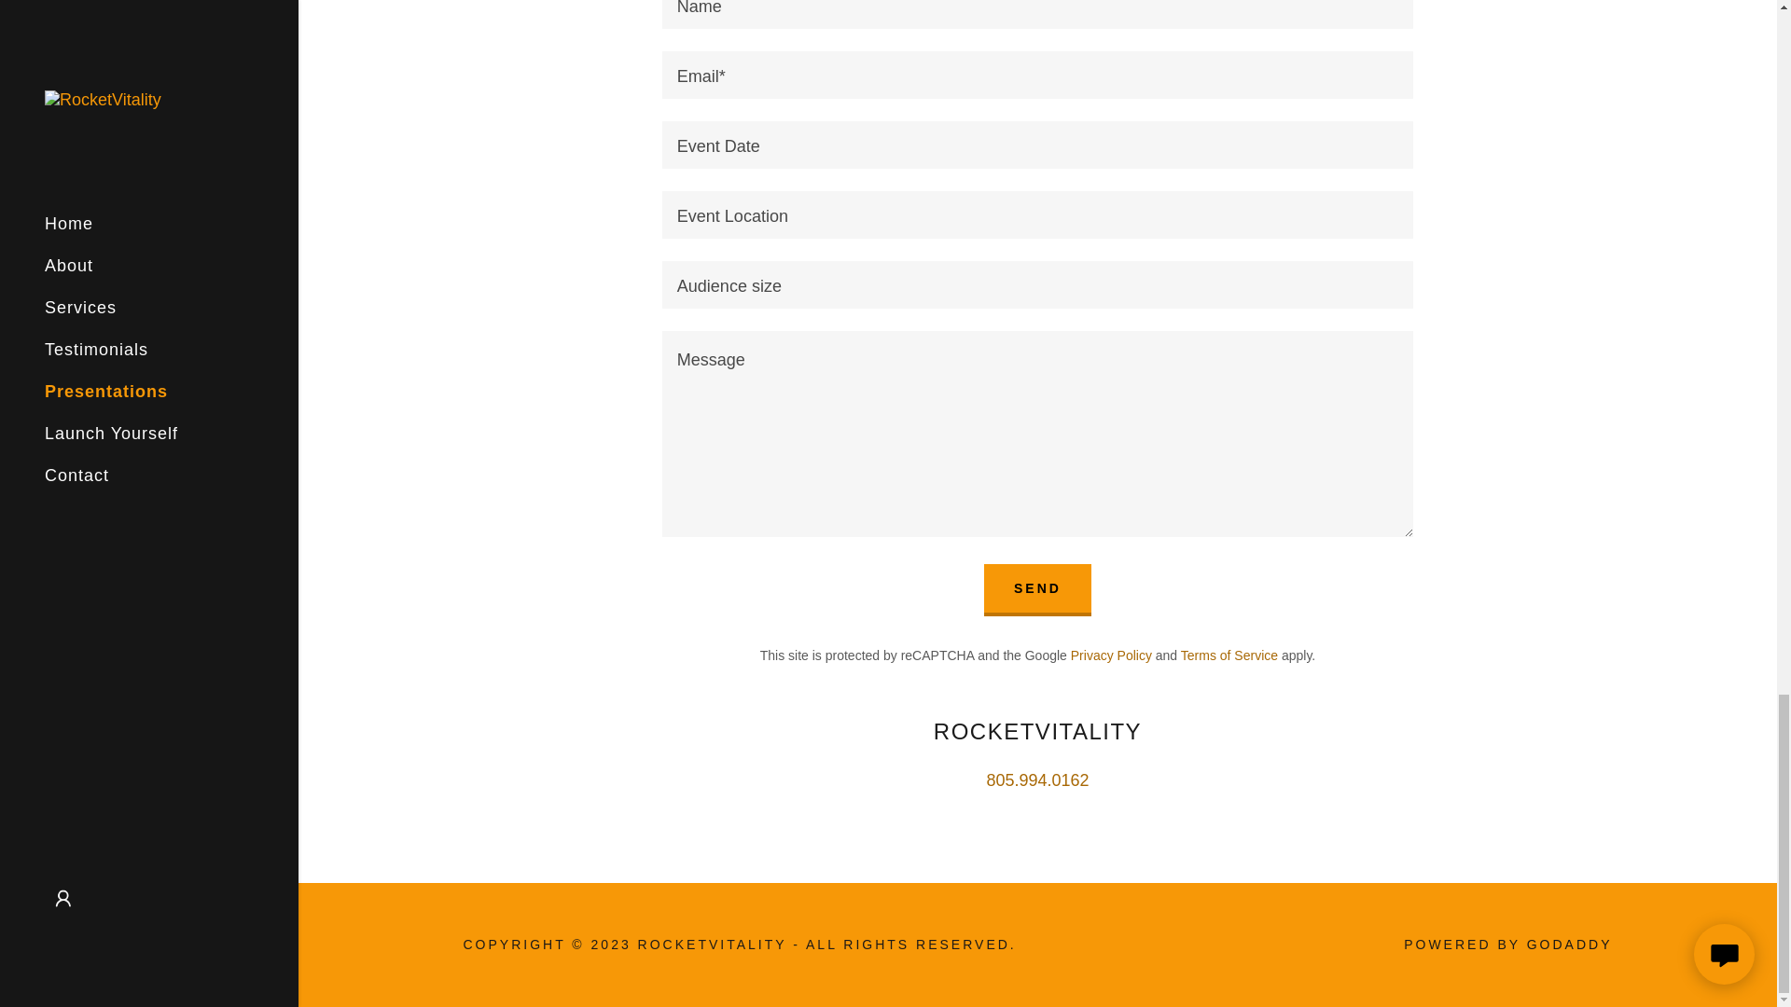 This screenshot has width=1791, height=1007. Describe the element at coordinates (1037, 779) in the screenshot. I see `805.994.0162` at that location.